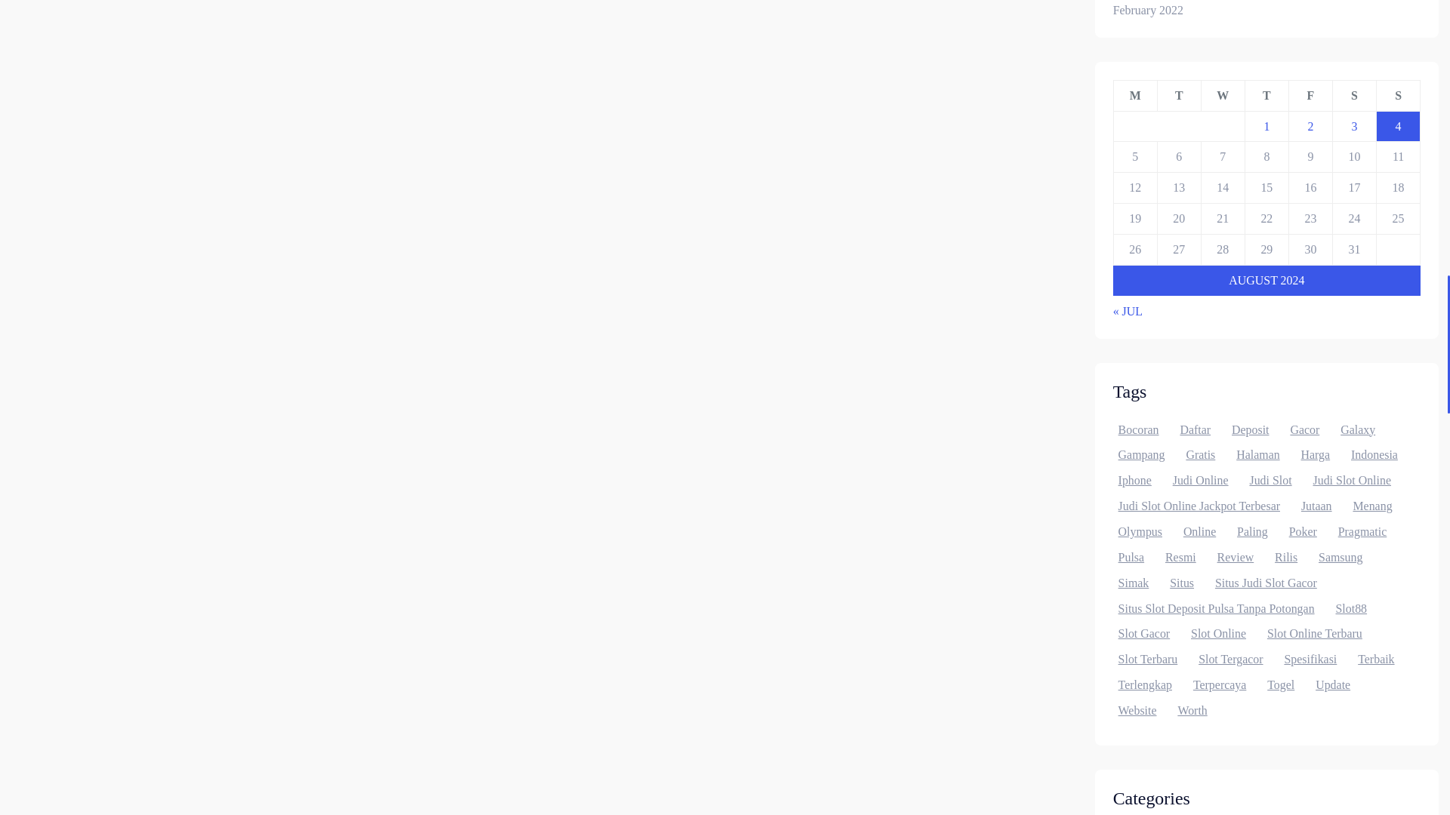 The height and width of the screenshot is (815, 1450). I want to click on Friday, so click(1310, 95).